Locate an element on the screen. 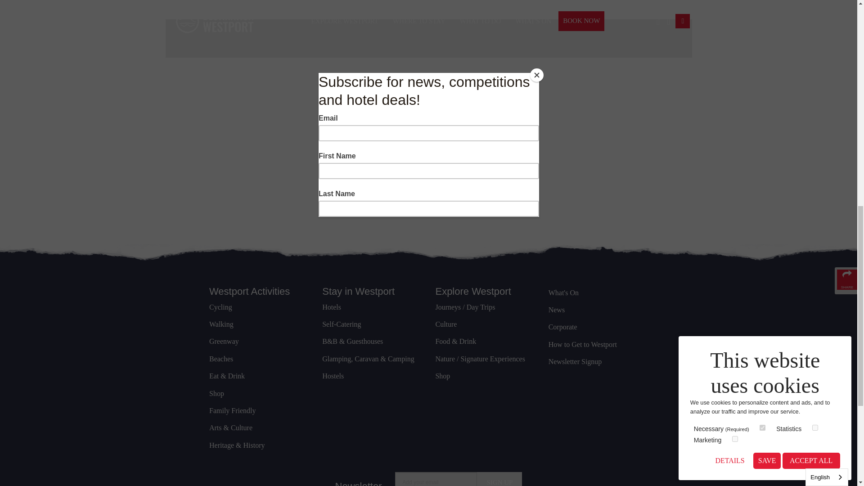  SIGN UP is located at coordinates (499, 479).